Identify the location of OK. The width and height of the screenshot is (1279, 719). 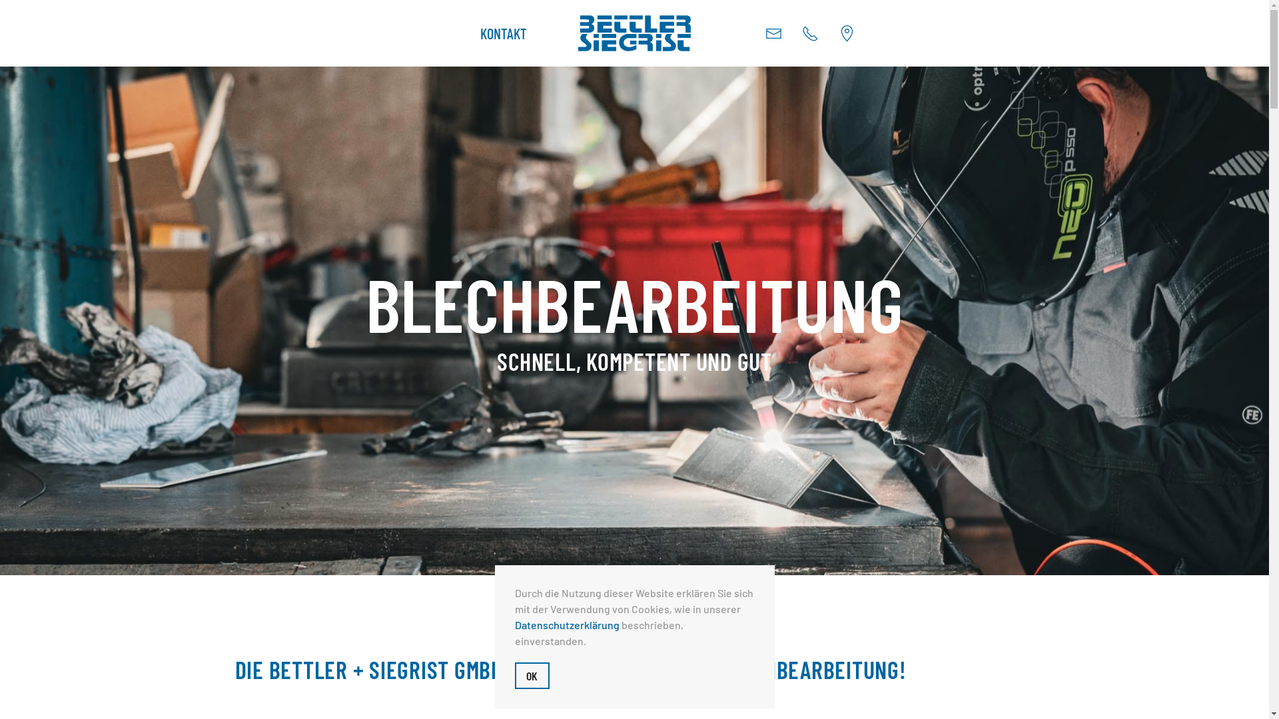
(532, 676).